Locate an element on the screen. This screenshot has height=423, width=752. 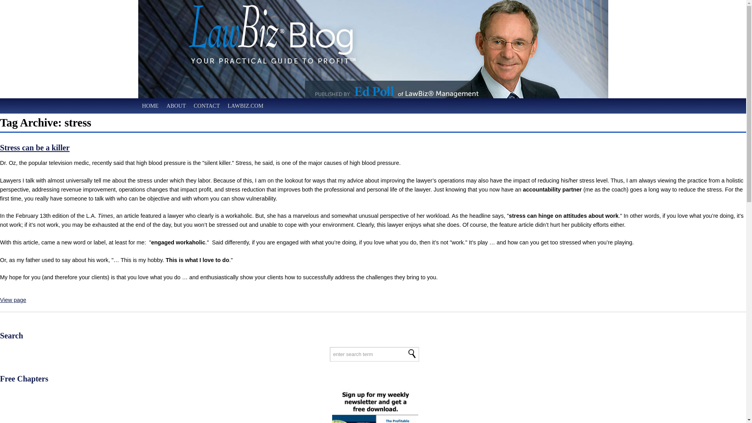
View page is located at coordinates (13, 300).